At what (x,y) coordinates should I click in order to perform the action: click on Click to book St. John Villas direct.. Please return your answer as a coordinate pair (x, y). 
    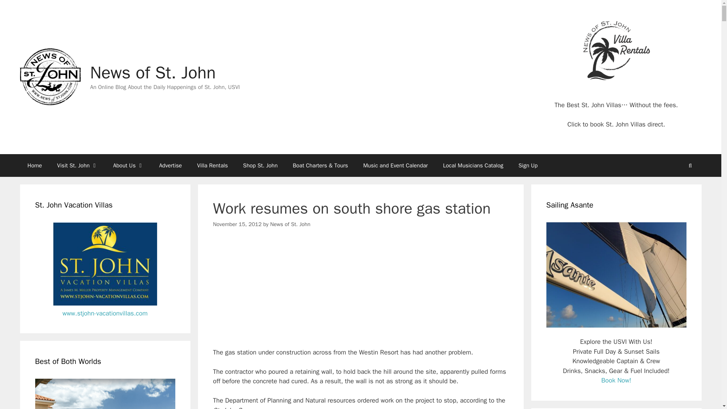
    Looking at the image, I should click on (616, 124).